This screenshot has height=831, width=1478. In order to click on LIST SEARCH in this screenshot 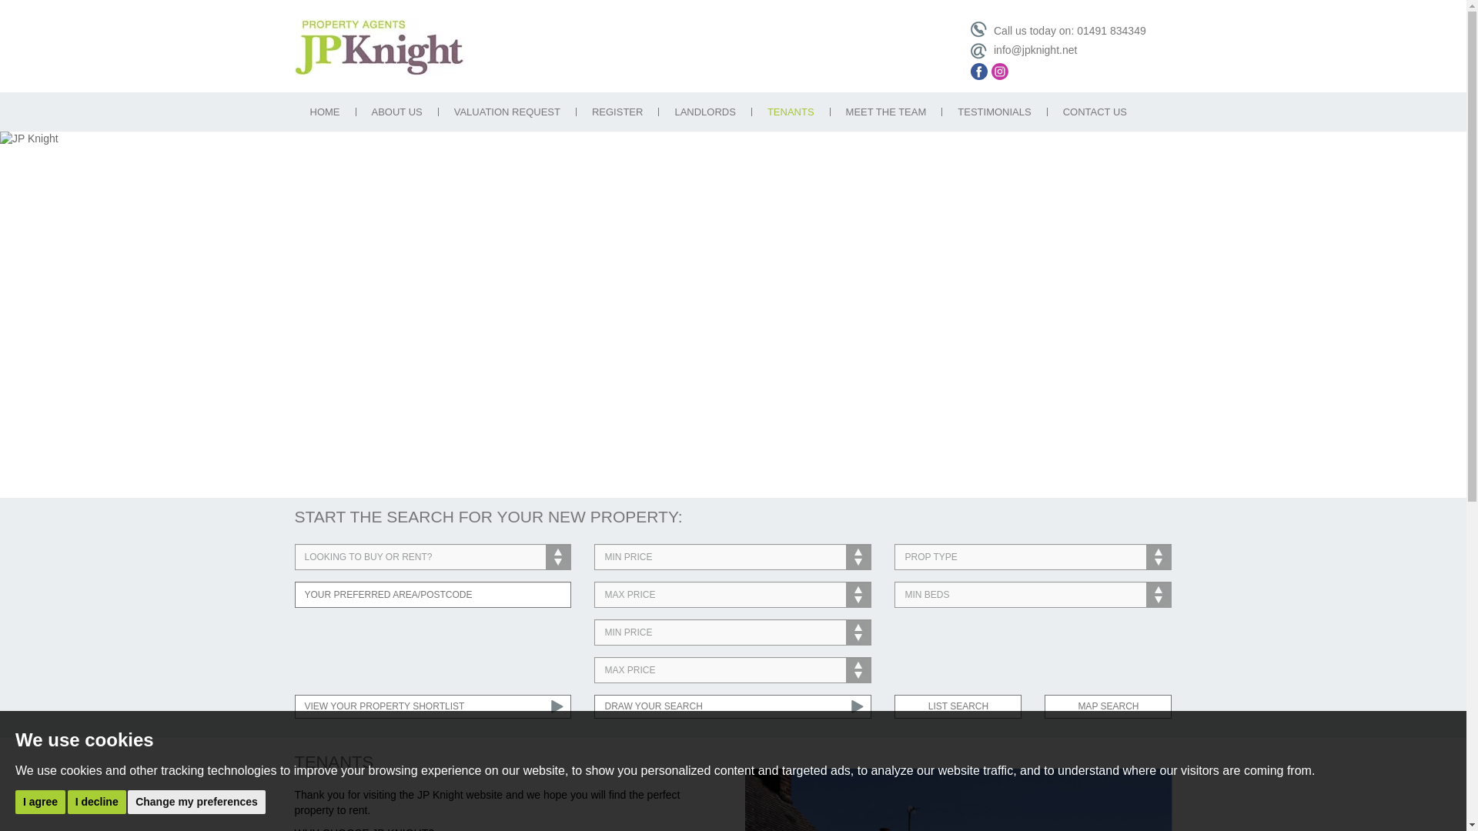, I will do `click(958, 706)`.